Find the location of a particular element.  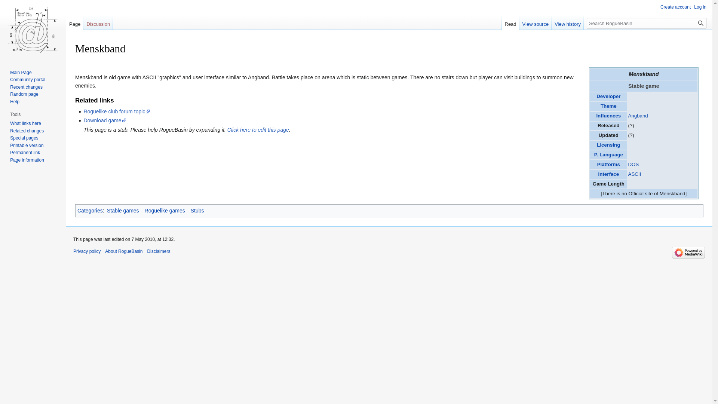

Stable games is located at coordinates (123, 211).